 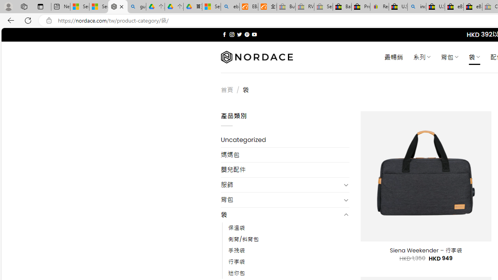 What do you see at coordinates (417, 7) in the screenshot?
I see `including - Search` at bounding box center [417, 7].